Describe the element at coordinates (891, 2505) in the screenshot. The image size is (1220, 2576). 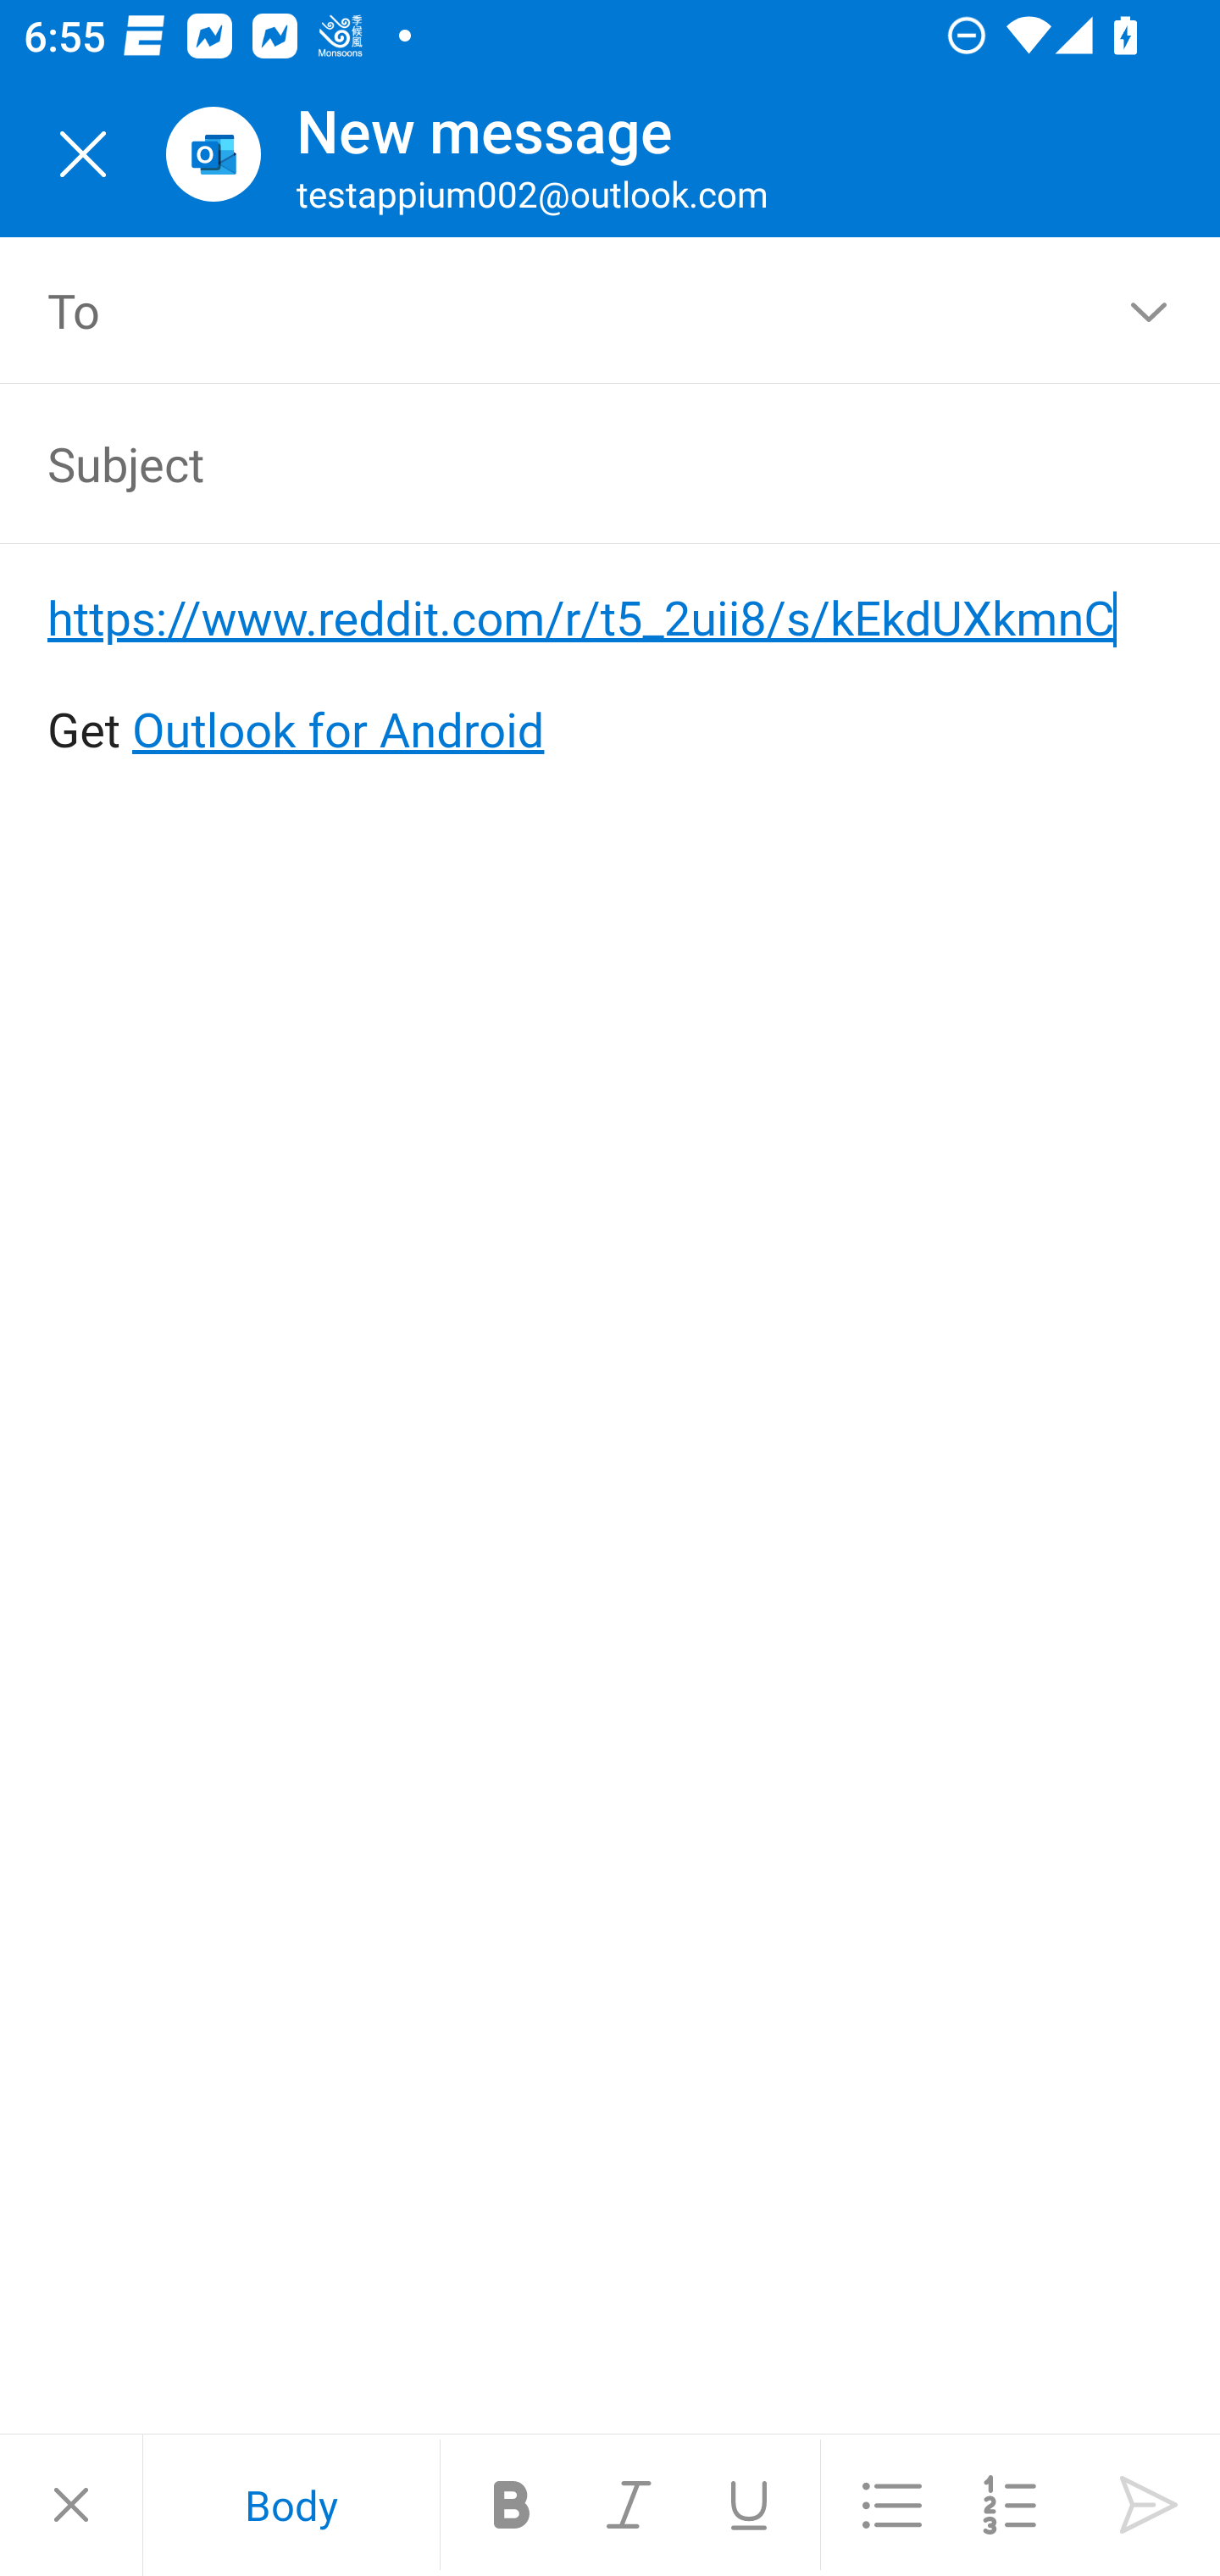
I see `Bulleted list` at that location.